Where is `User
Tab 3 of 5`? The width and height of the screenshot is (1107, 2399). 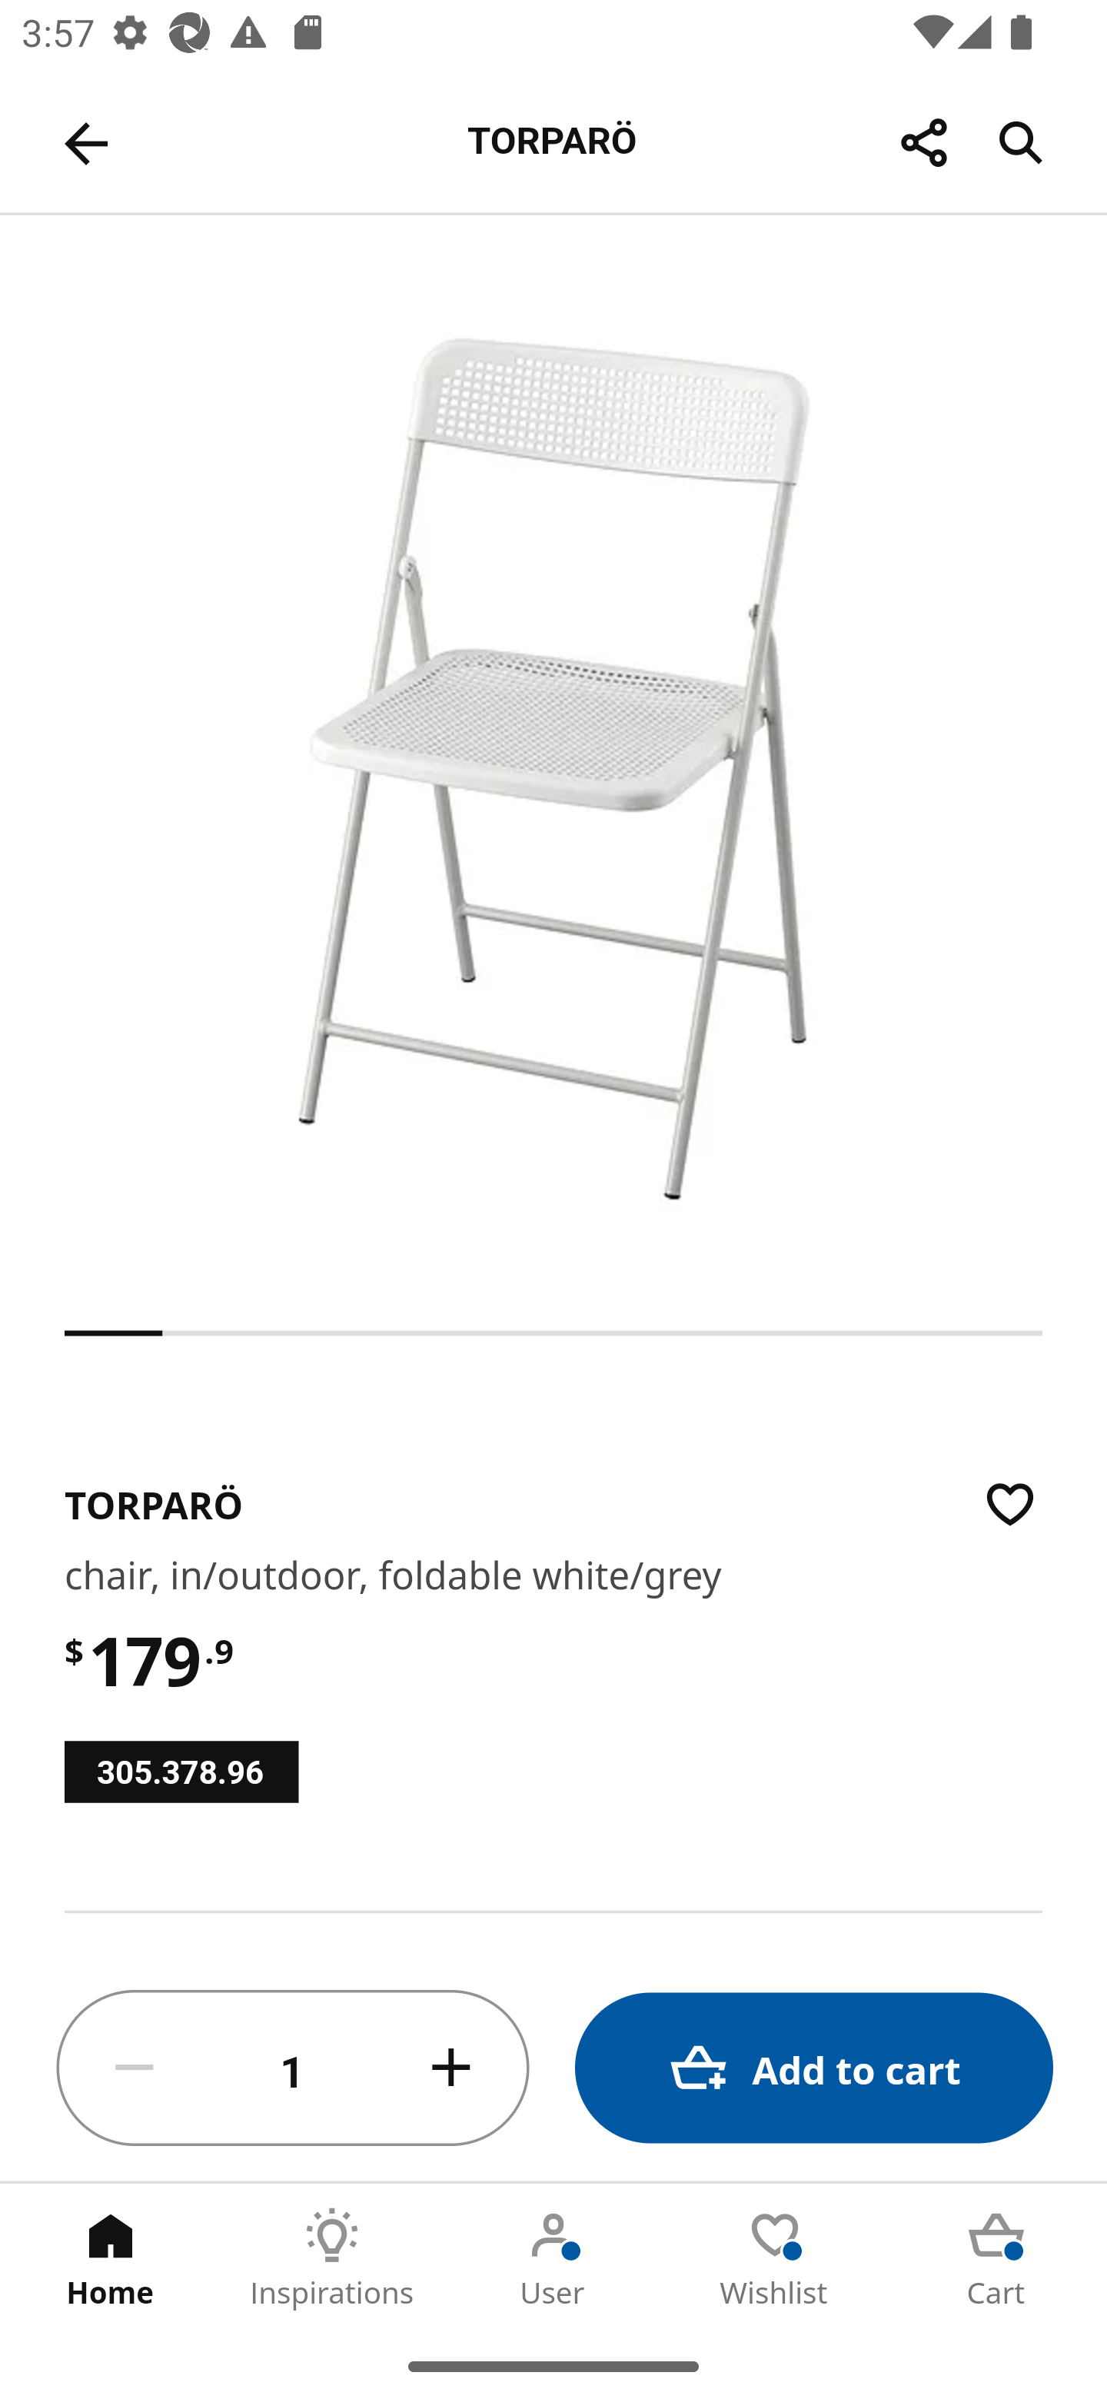 User
Tab 3 of 5 is located at coordinates (553, 2258).